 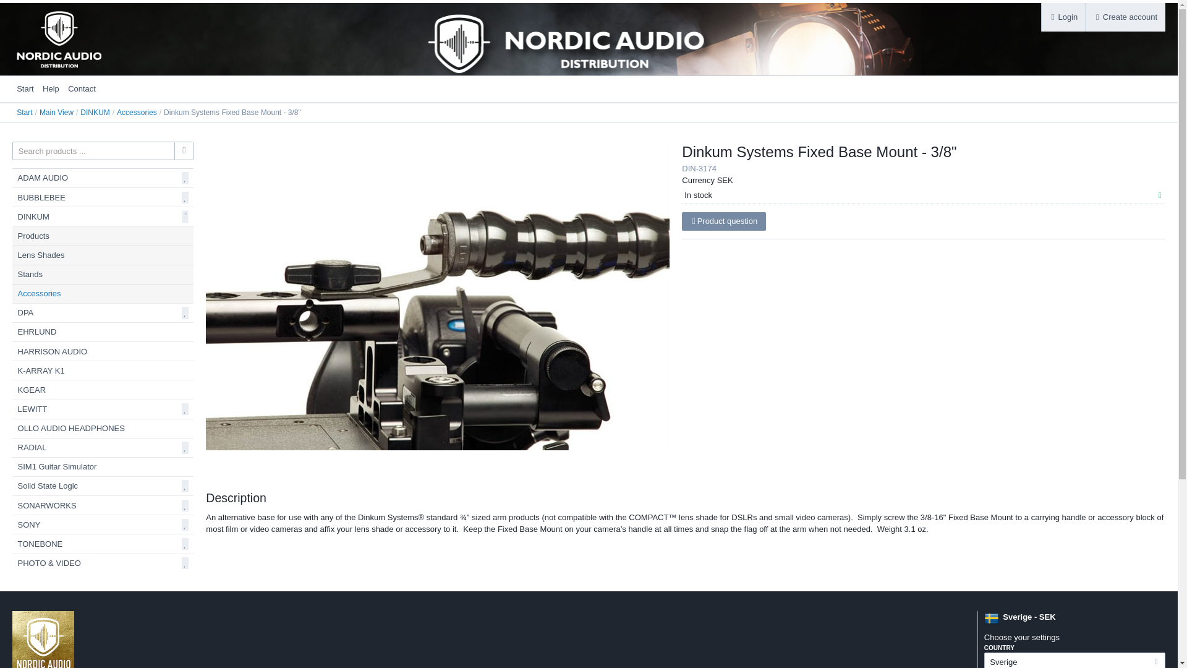 What do you see at coordinates (1074, 661) in the screenshot?
I see `Sverige` at bounding box center [1074, 661].